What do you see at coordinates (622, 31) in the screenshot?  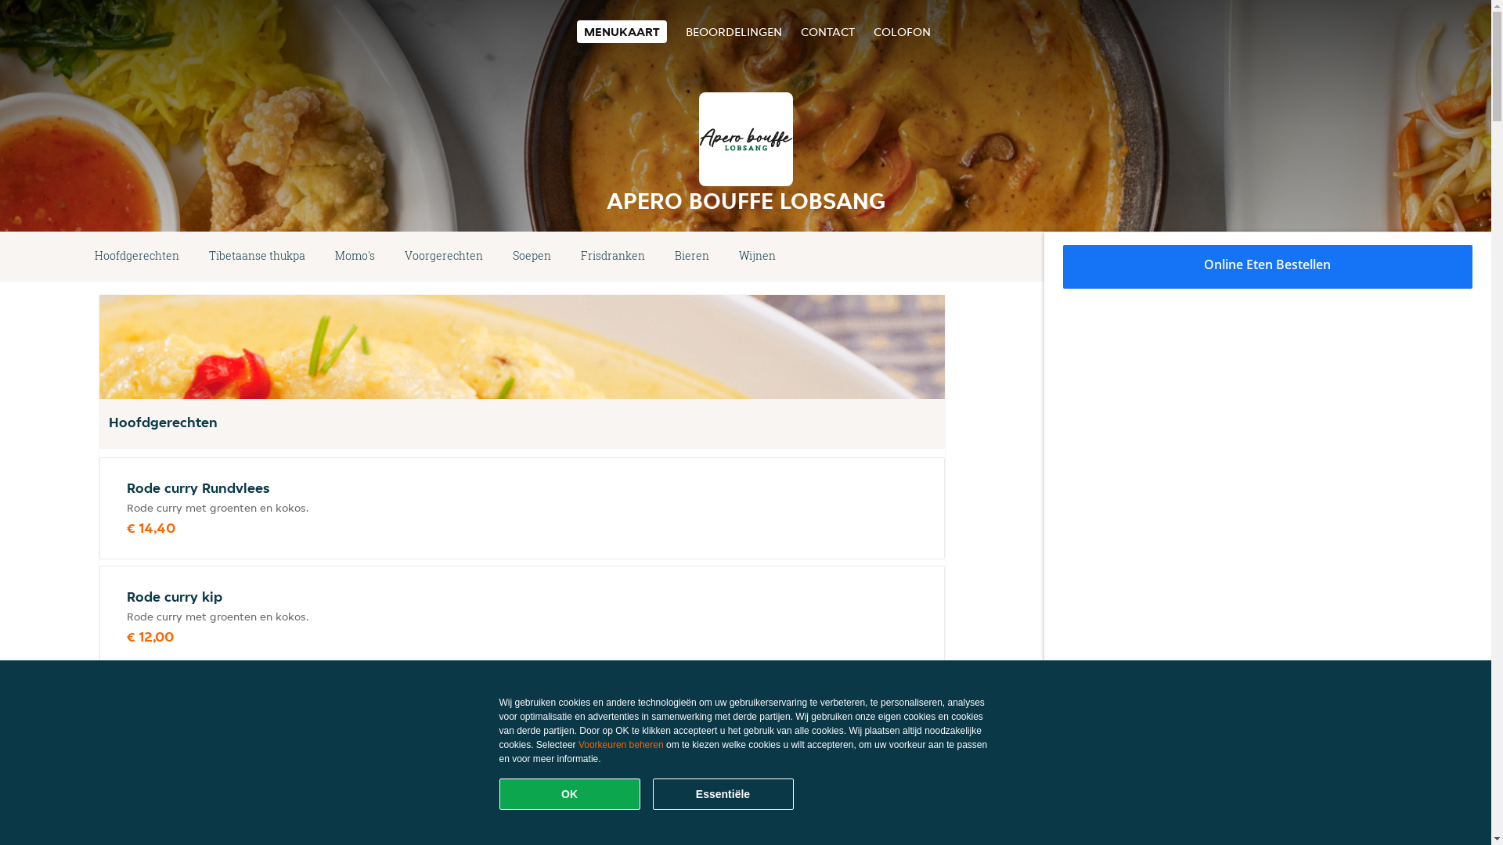 I see `MENUKAART` at bounding box center [622, 31].